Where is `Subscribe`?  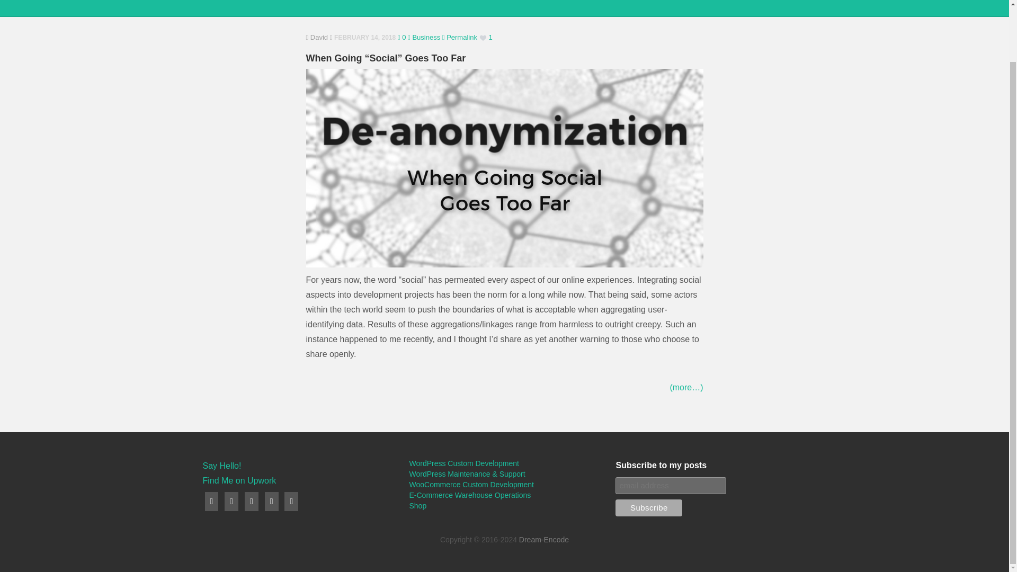
Subscribe is located at coordinates (648, 507).